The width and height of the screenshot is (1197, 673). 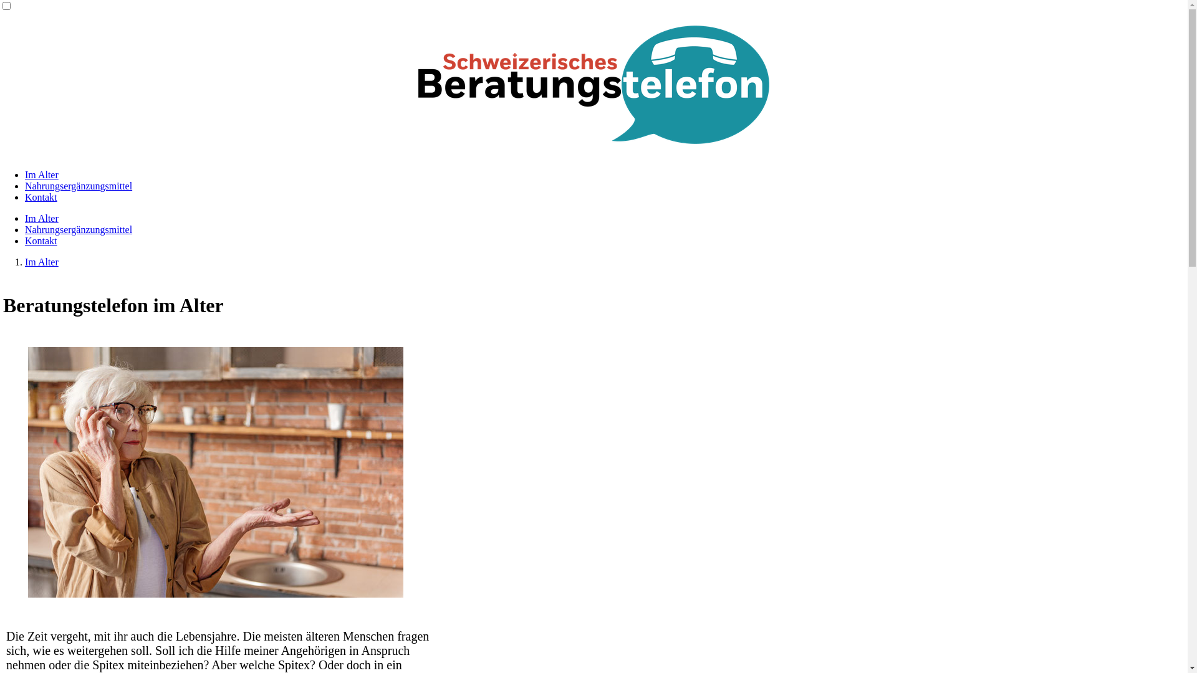 I want to click on Im Alter, so click(x=42, y=262).